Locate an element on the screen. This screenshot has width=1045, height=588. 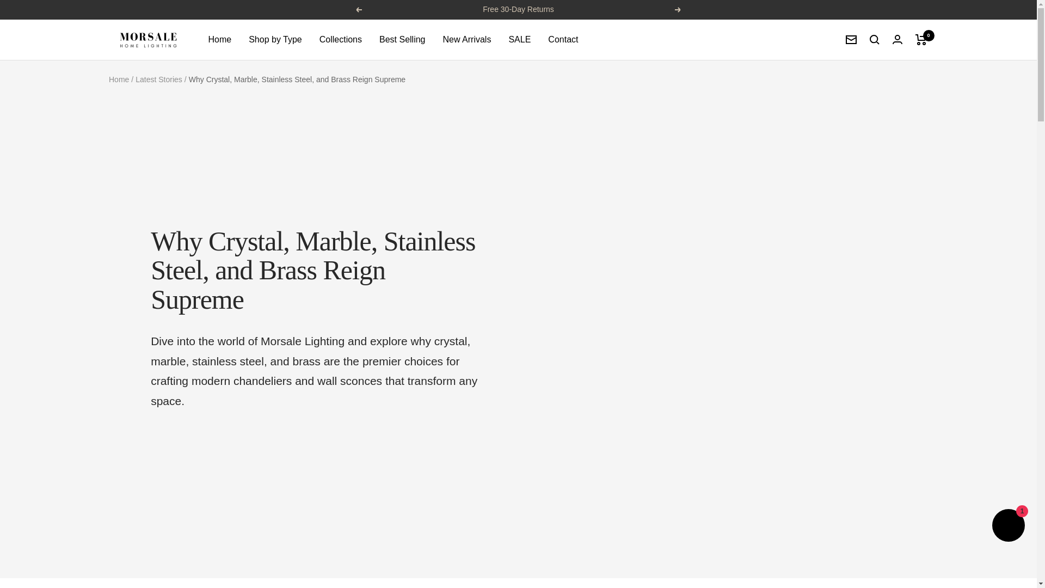
Best Selling is located at coordinates (402, 40).